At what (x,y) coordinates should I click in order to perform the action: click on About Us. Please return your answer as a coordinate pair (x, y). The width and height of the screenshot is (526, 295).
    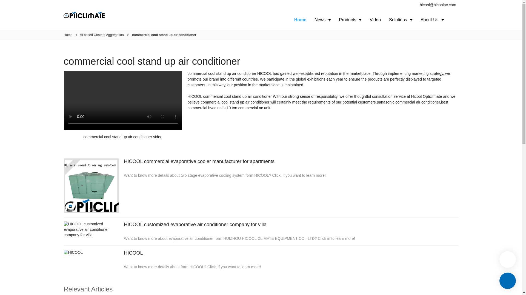
    Looking at the image, I should click on (432, 20).